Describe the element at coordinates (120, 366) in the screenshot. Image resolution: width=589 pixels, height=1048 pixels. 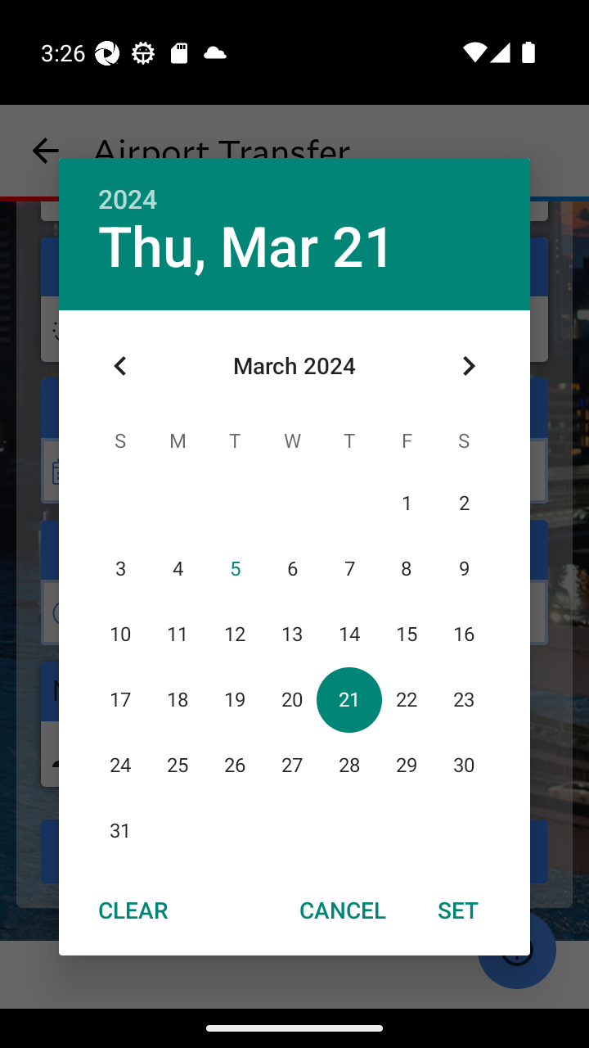
I see `Previous month` at that location.